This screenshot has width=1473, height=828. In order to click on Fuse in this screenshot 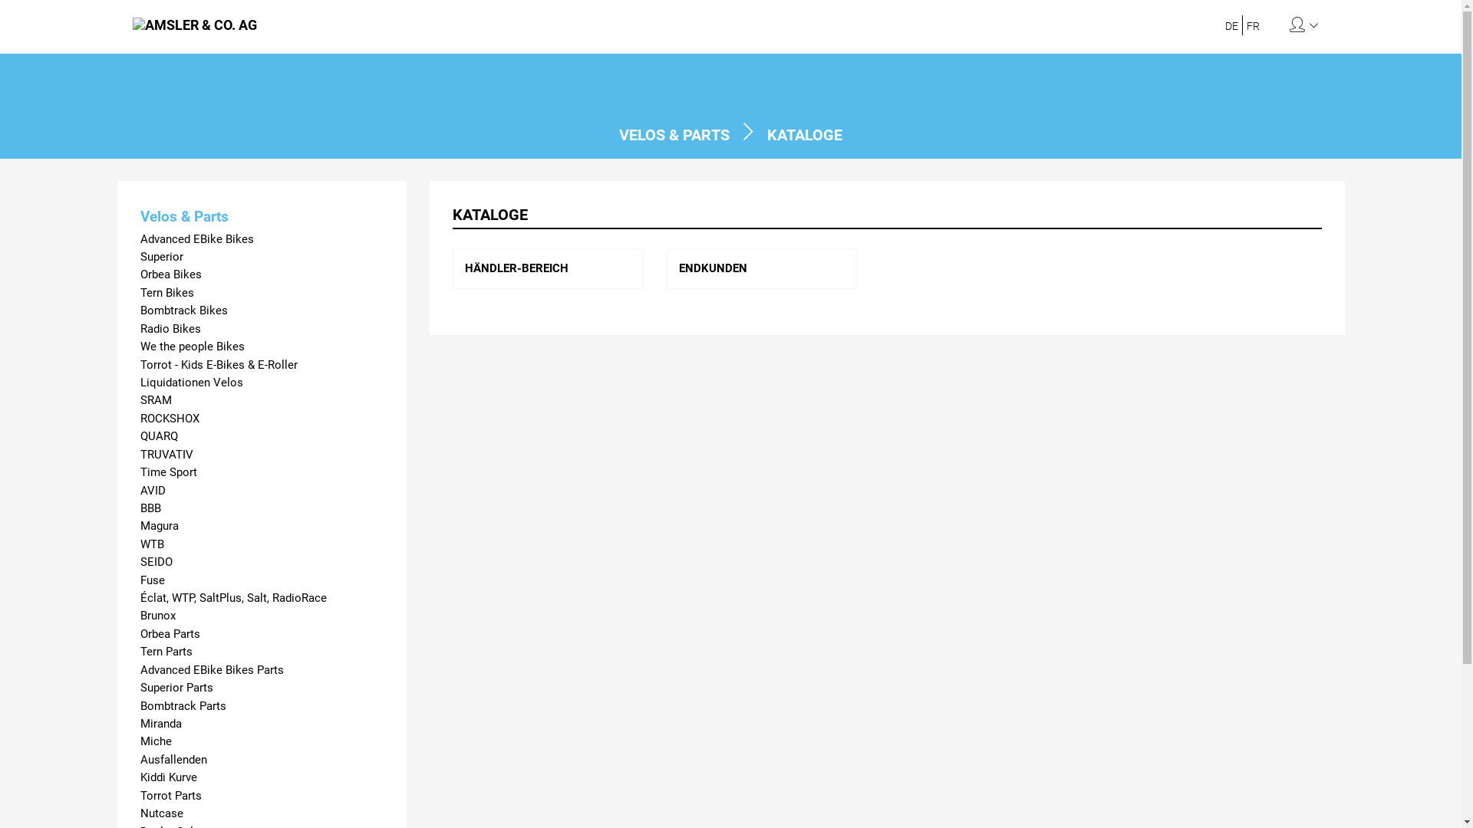, I will do `click(262, 581)`.